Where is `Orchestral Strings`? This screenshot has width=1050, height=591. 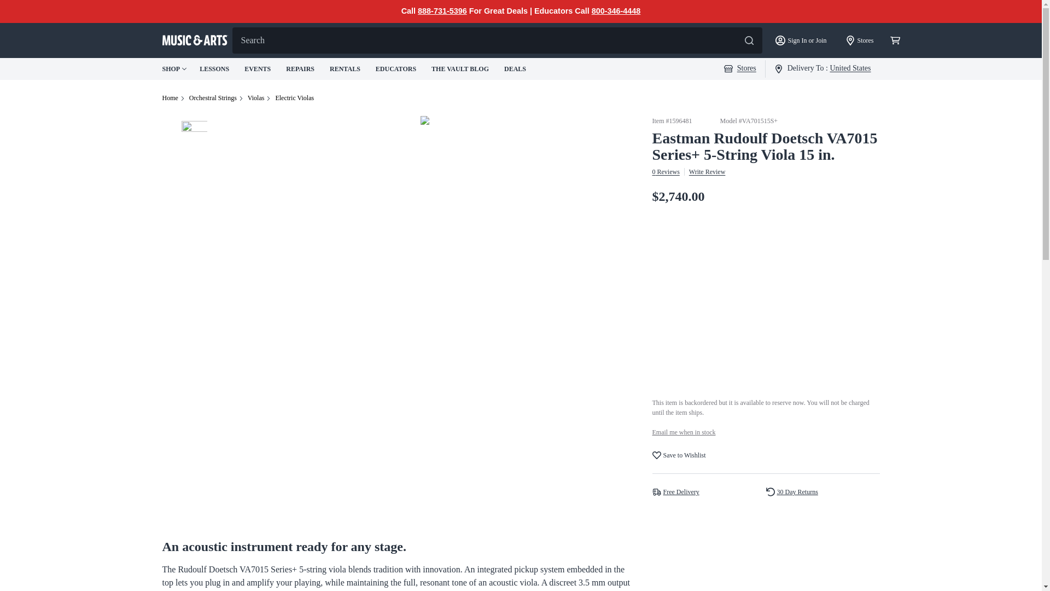 Orchestral Strings is located at coordinates (213, 97).